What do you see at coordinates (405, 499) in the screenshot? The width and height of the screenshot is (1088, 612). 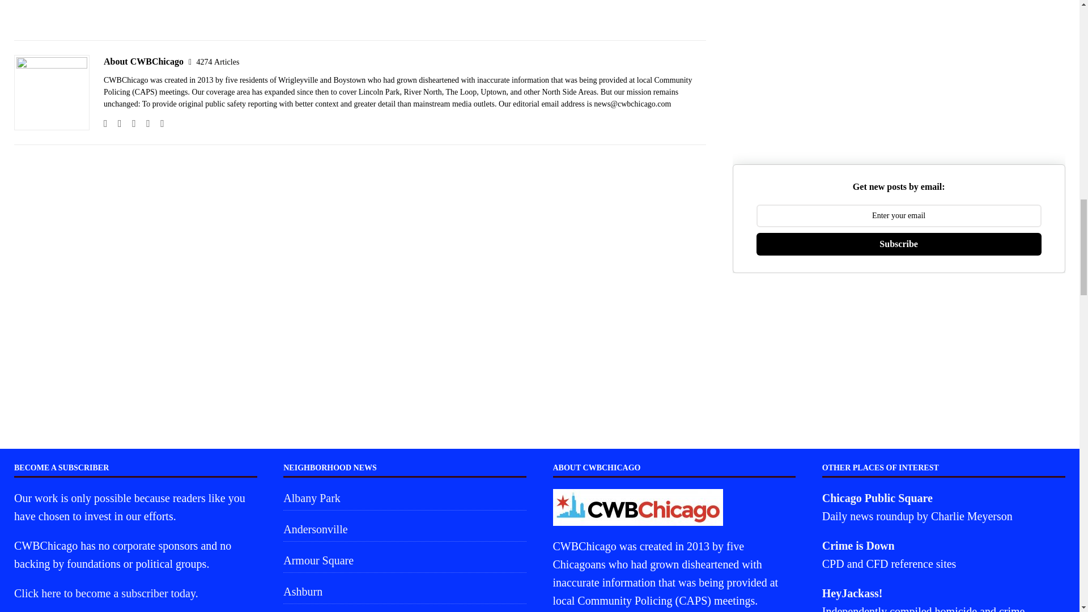 I see `Albany Park` at bounding box center [405, 499].